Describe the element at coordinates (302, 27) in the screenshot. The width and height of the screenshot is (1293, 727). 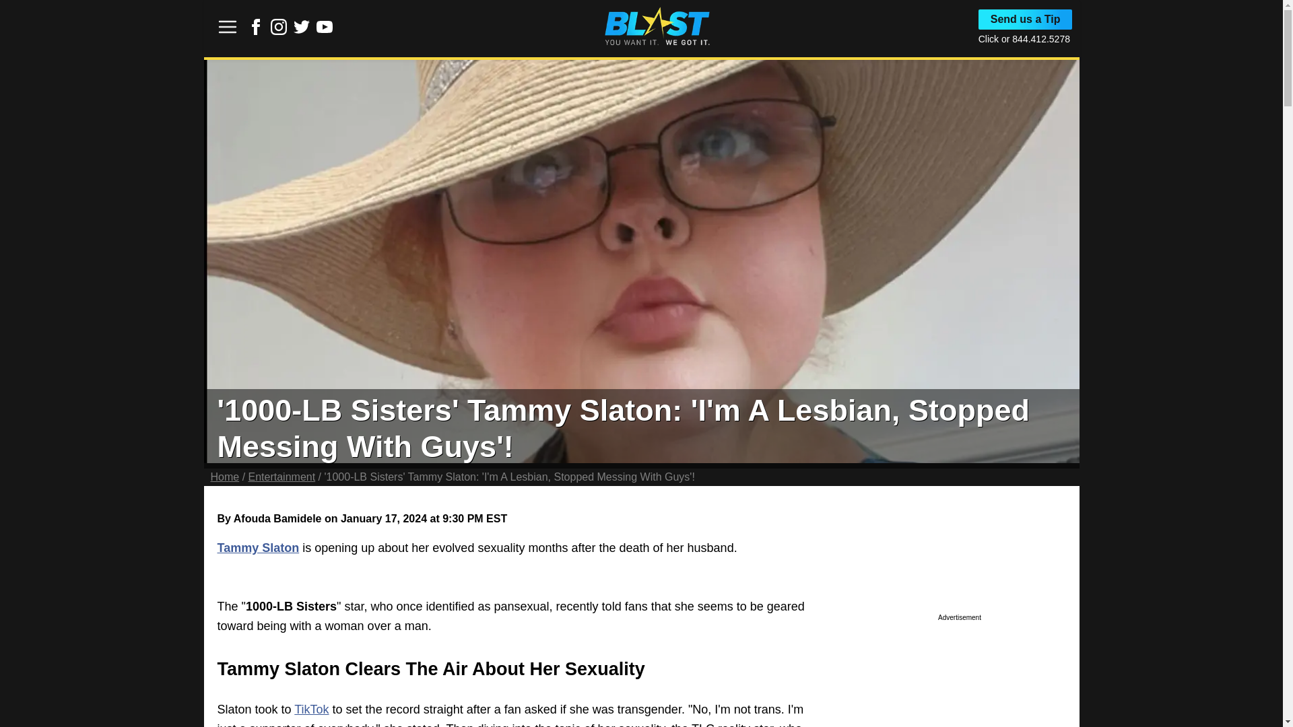
I see `Link to Twitter` at that location.